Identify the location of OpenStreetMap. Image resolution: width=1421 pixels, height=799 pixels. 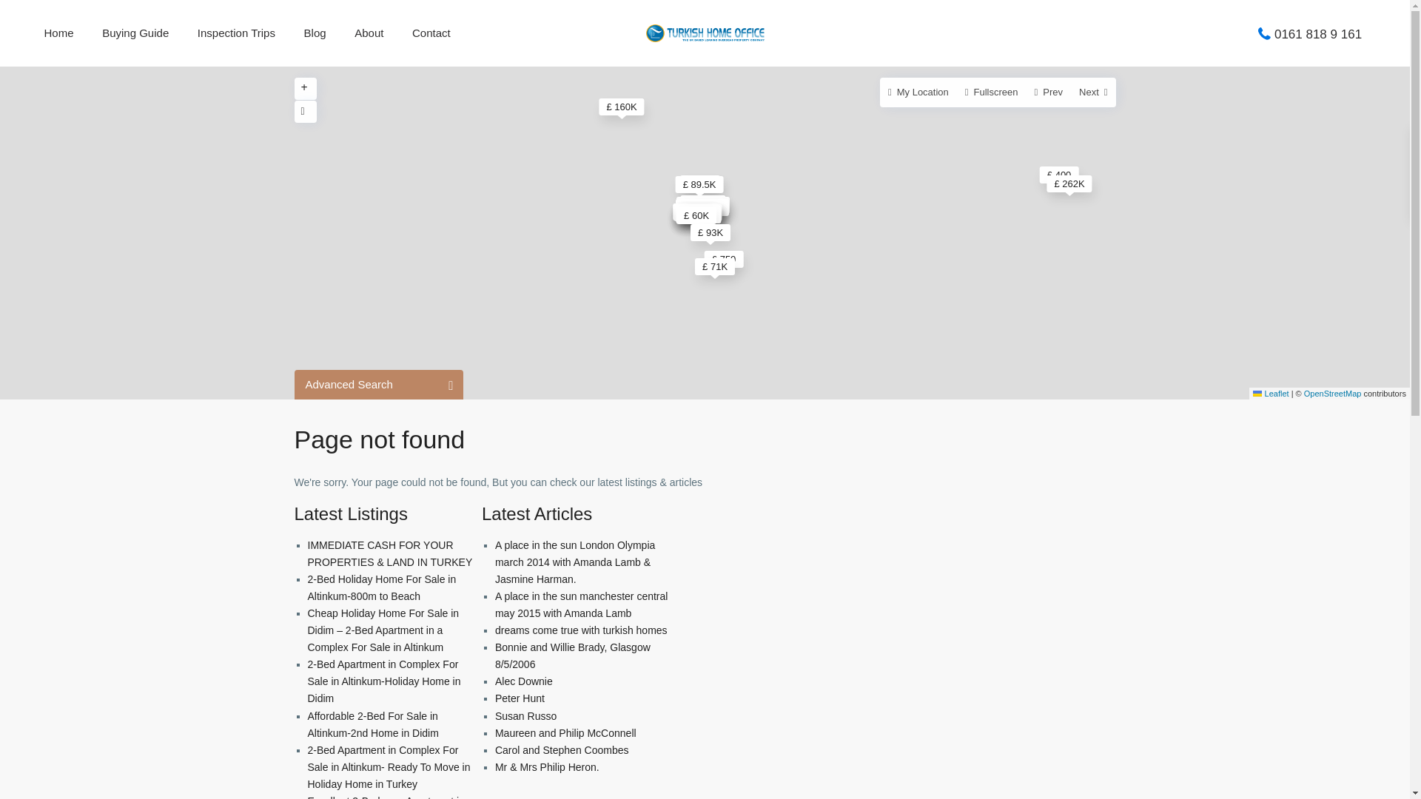
(1332, 393).